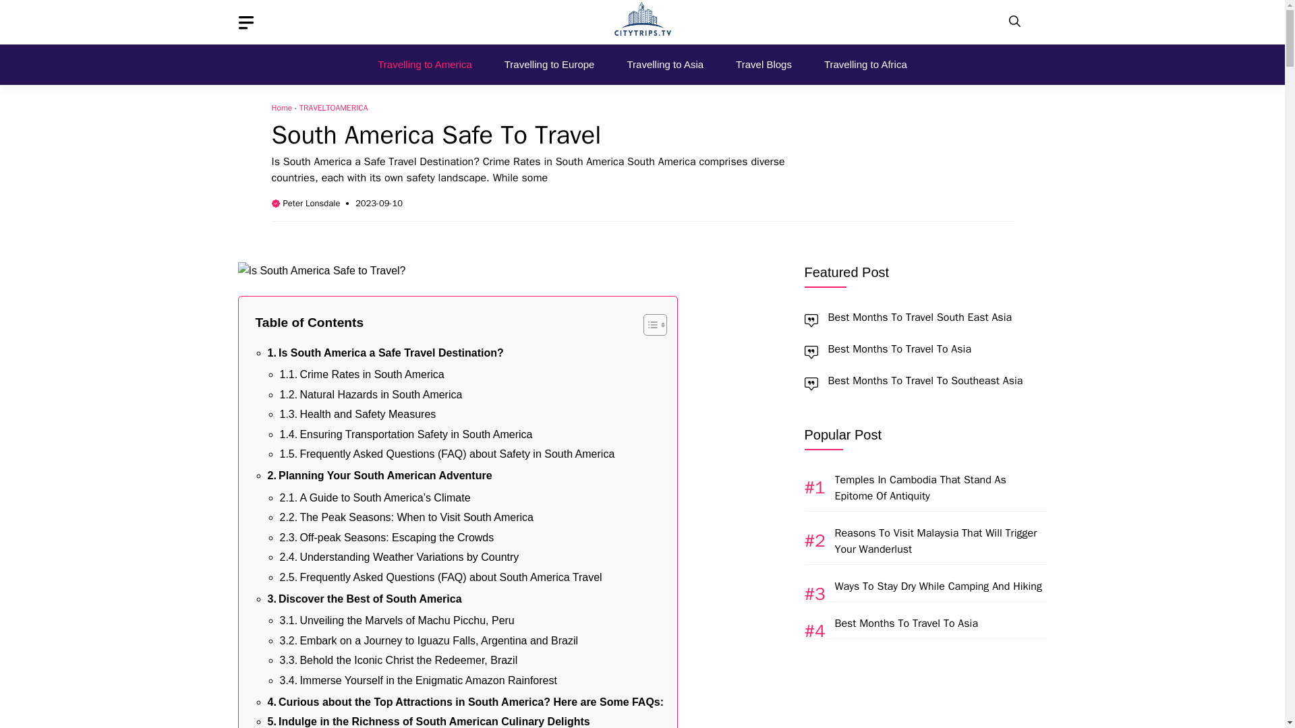  What do you see at coordinates (398, 660) in the screenshot?
I see `Behold the Iconic Christ the Redeemer, Brazil` at bounding box center [398, 660].